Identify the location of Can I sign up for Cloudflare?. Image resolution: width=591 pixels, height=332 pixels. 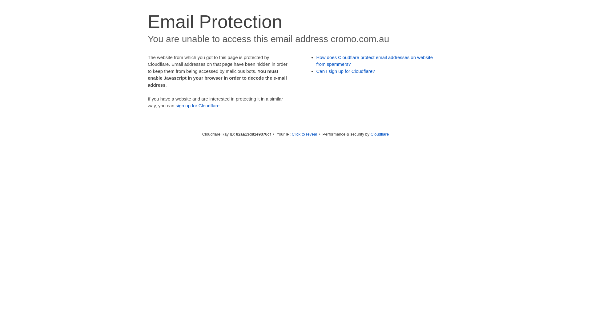
(346, 71).